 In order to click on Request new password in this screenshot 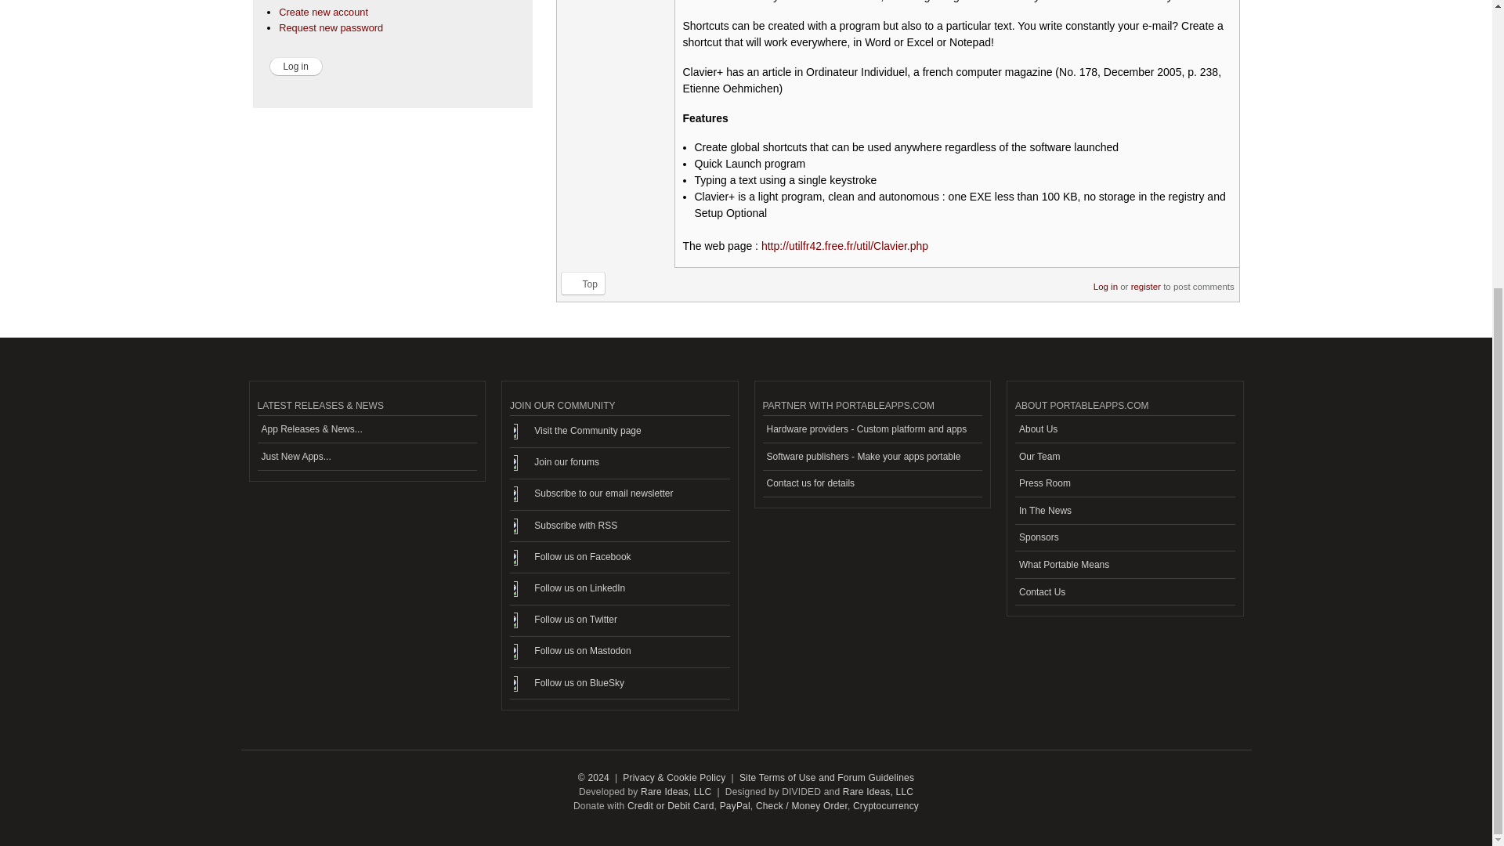, I will do `click(331, 28)`.